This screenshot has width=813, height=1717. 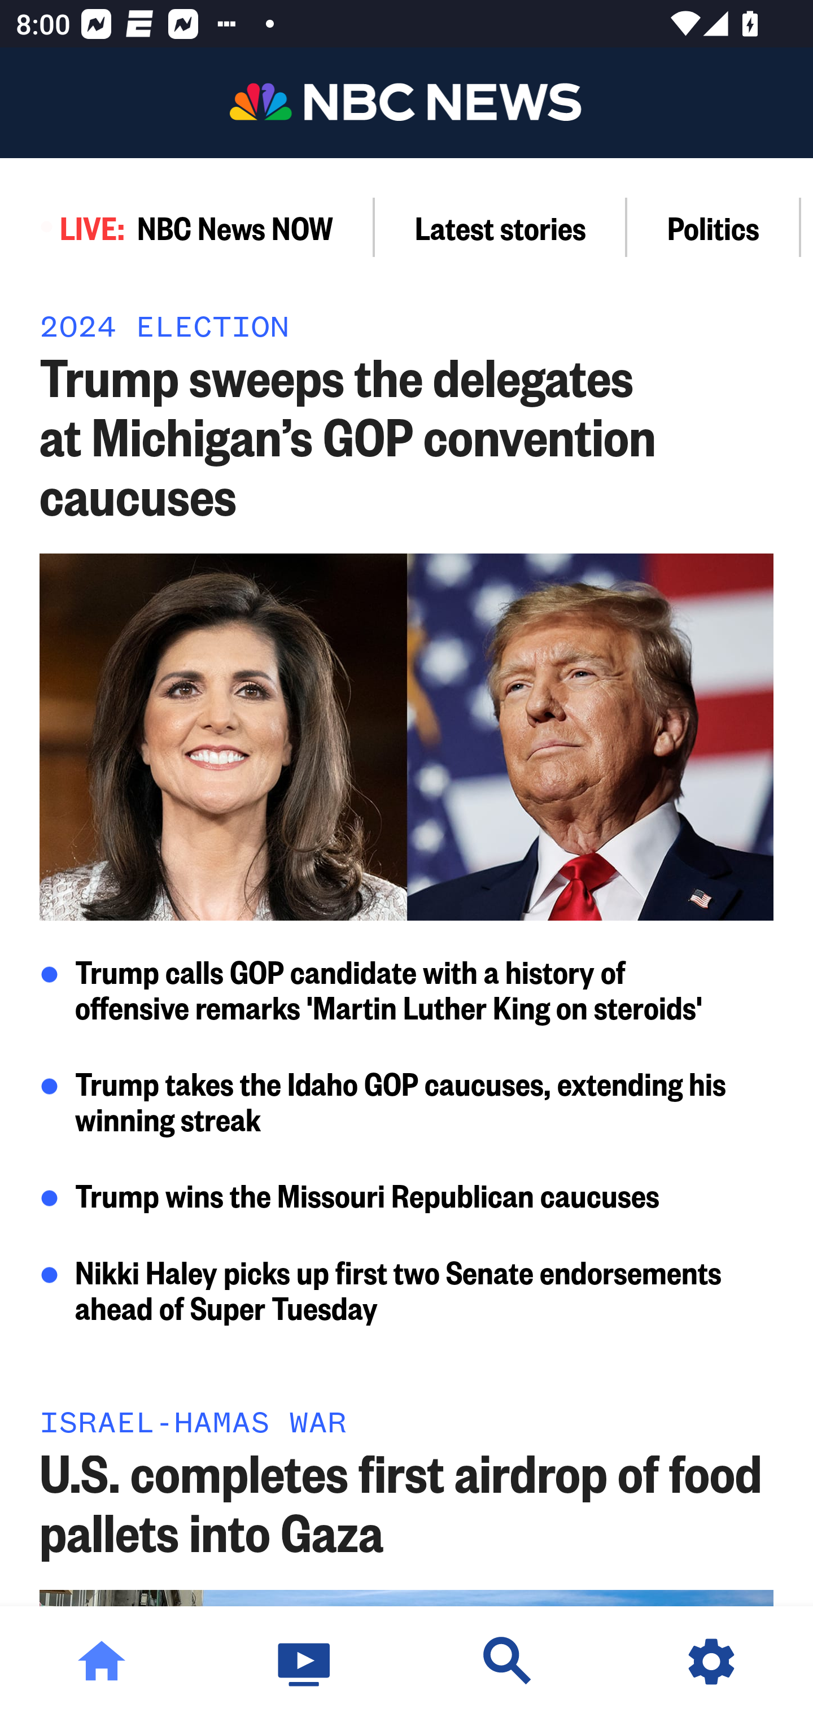 I want to click on Watch, so click(x=305, y=1662).